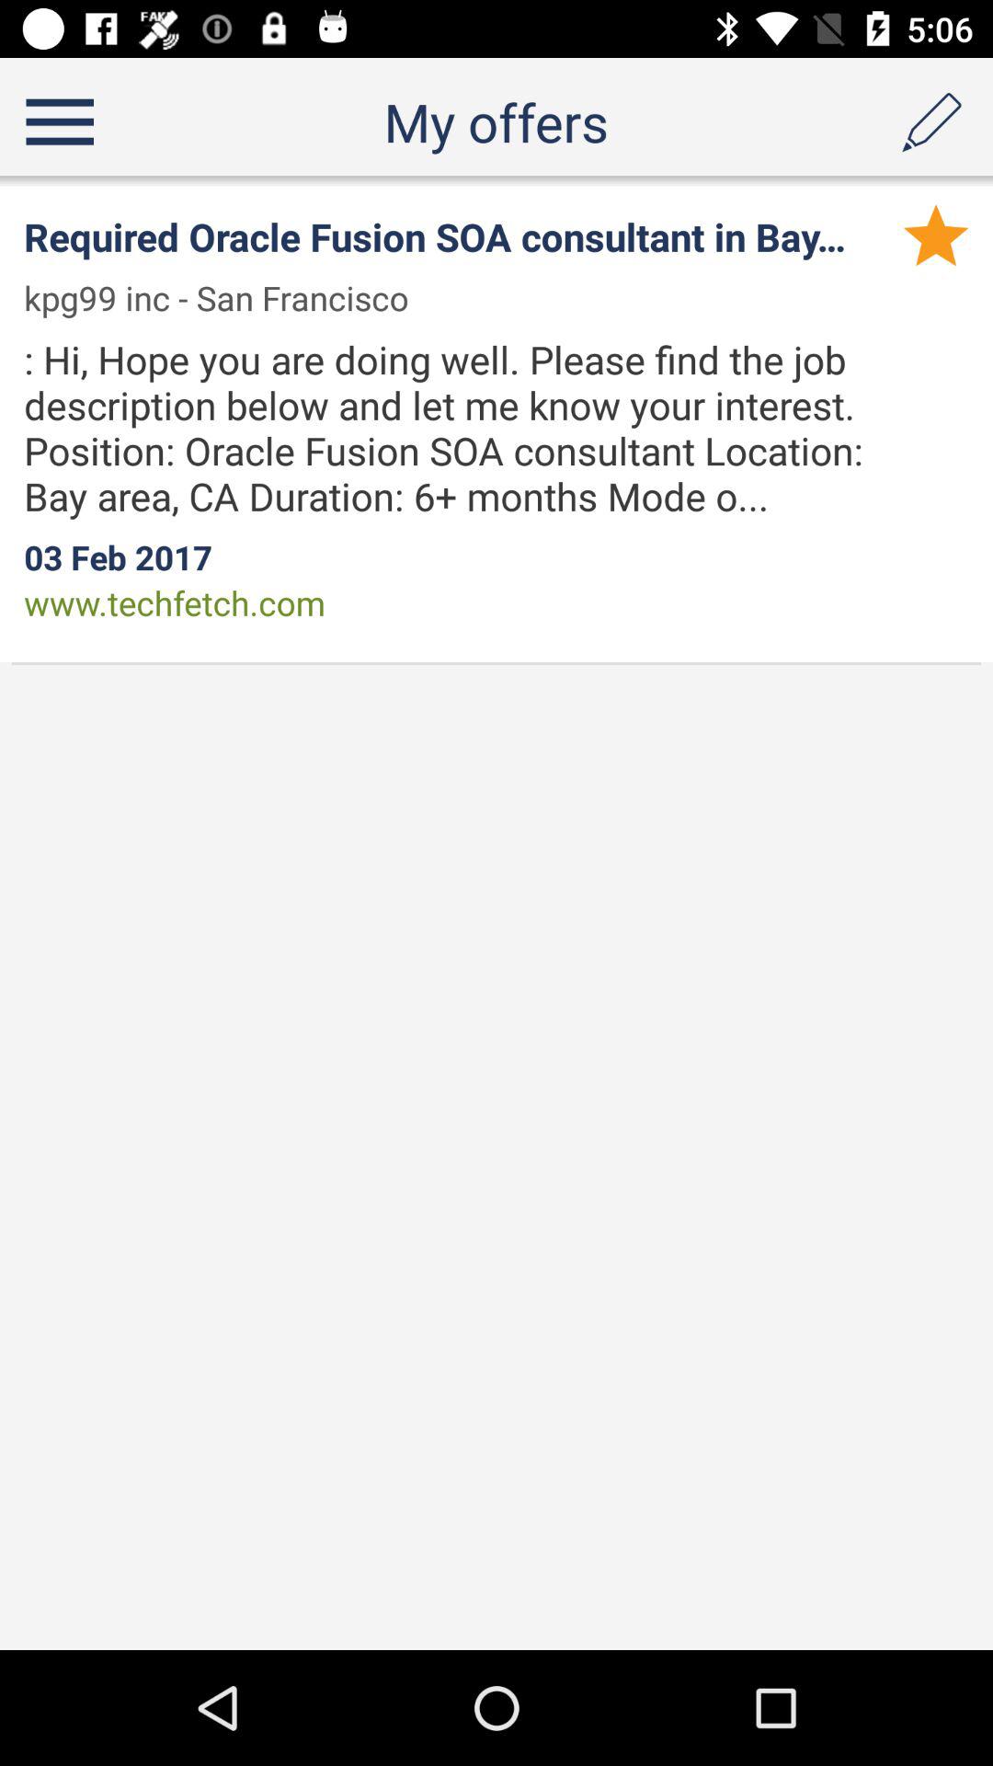 The image size is (993, 1766). Describe the element at coordinates (228, 298) in the screenshot. I see `swipe to kpg99 inc san item` at that location.